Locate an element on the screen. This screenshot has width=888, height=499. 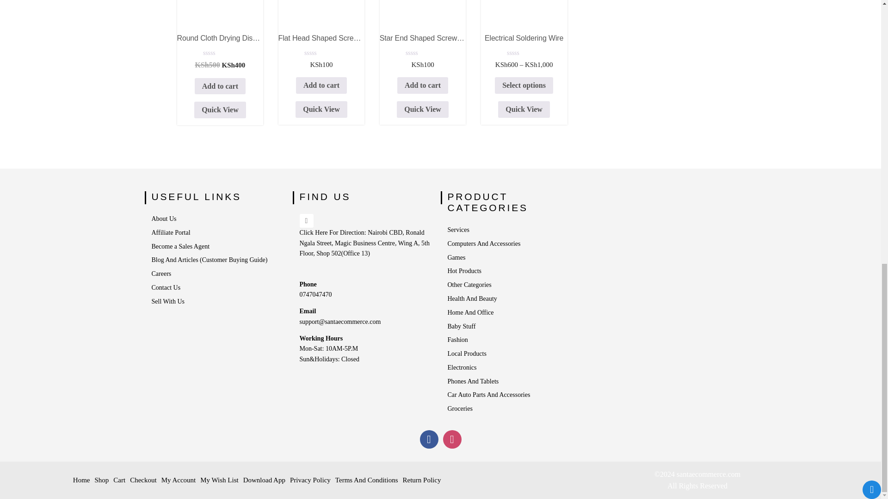
Add to cart is located at coordinates (423, 44).